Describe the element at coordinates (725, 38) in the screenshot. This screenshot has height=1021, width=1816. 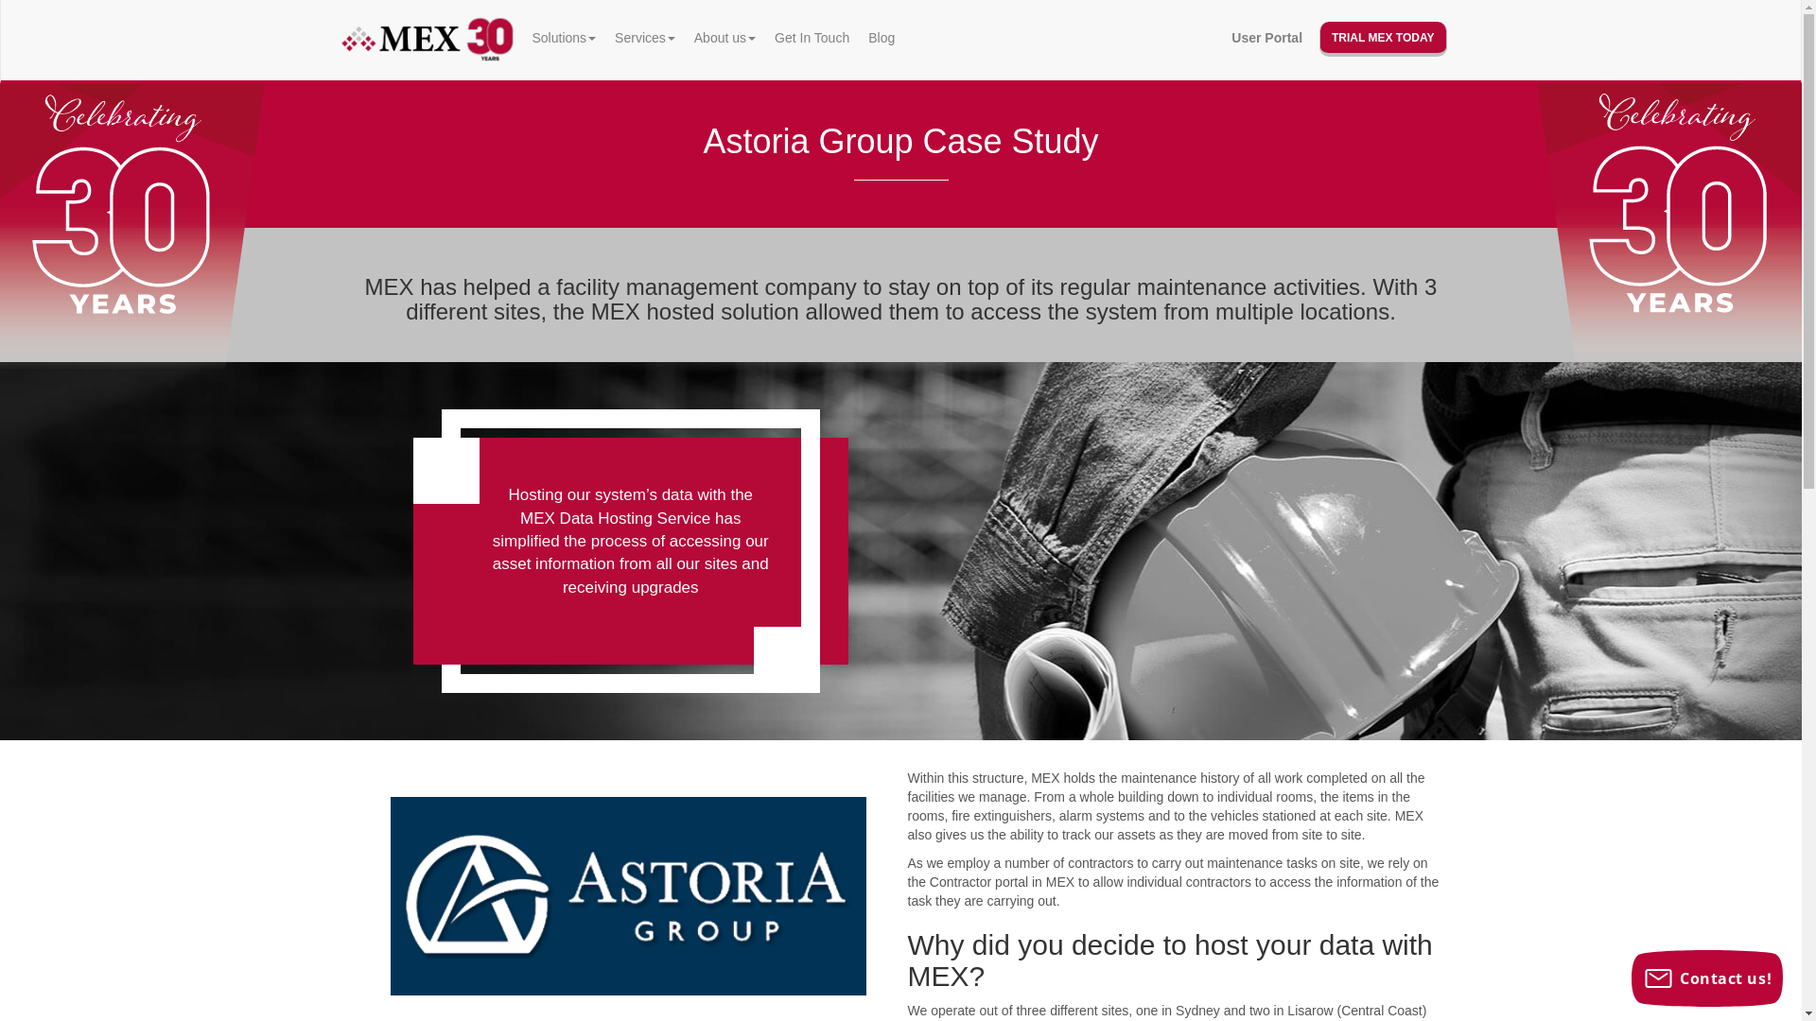
I see `About us` at that location.